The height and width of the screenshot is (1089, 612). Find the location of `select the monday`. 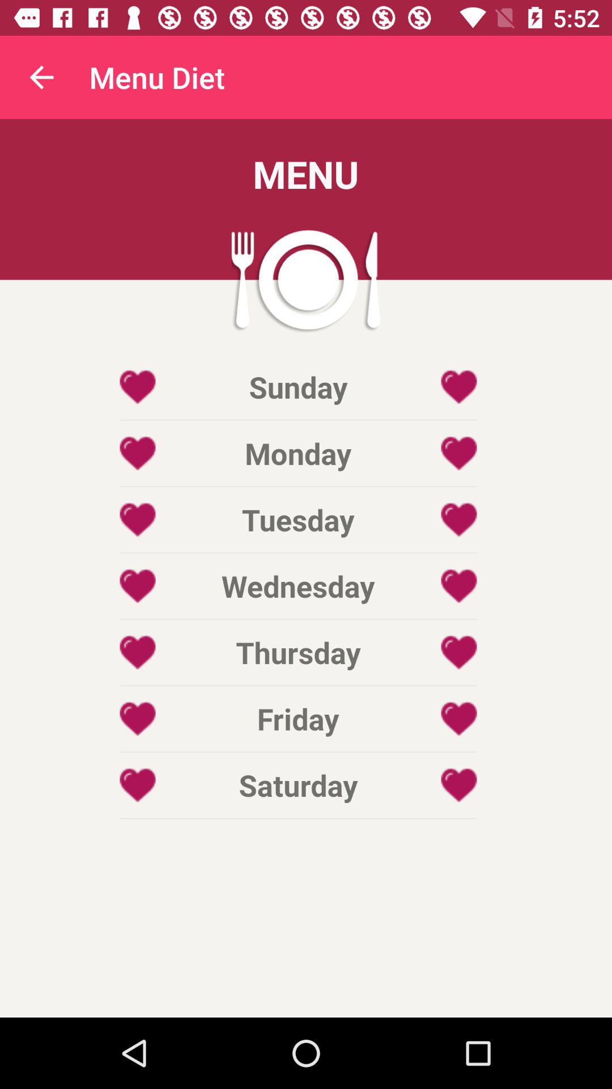

select the monday is located at coordinates (298, 453).